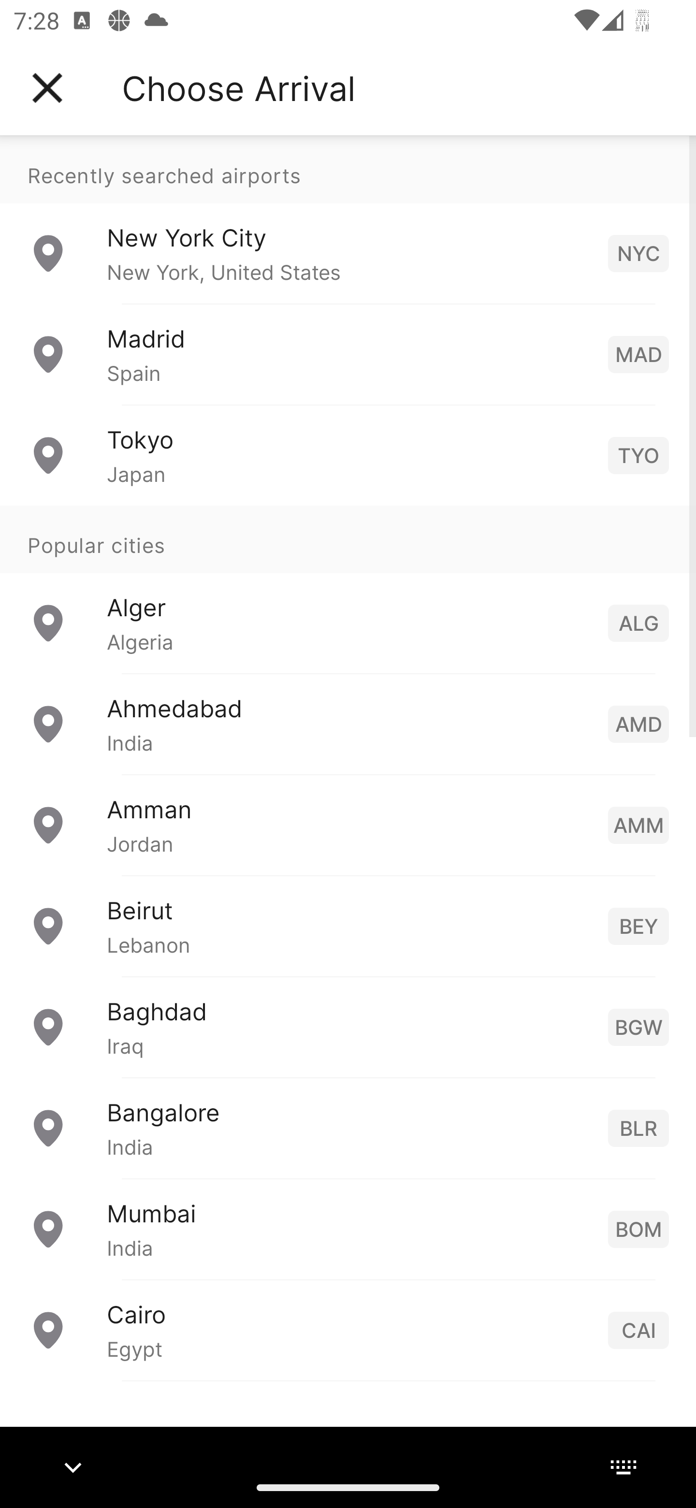  Describe the element at coordinates (348, 354) in the screenshot. I see `Madrid Spain MAD` at that location.